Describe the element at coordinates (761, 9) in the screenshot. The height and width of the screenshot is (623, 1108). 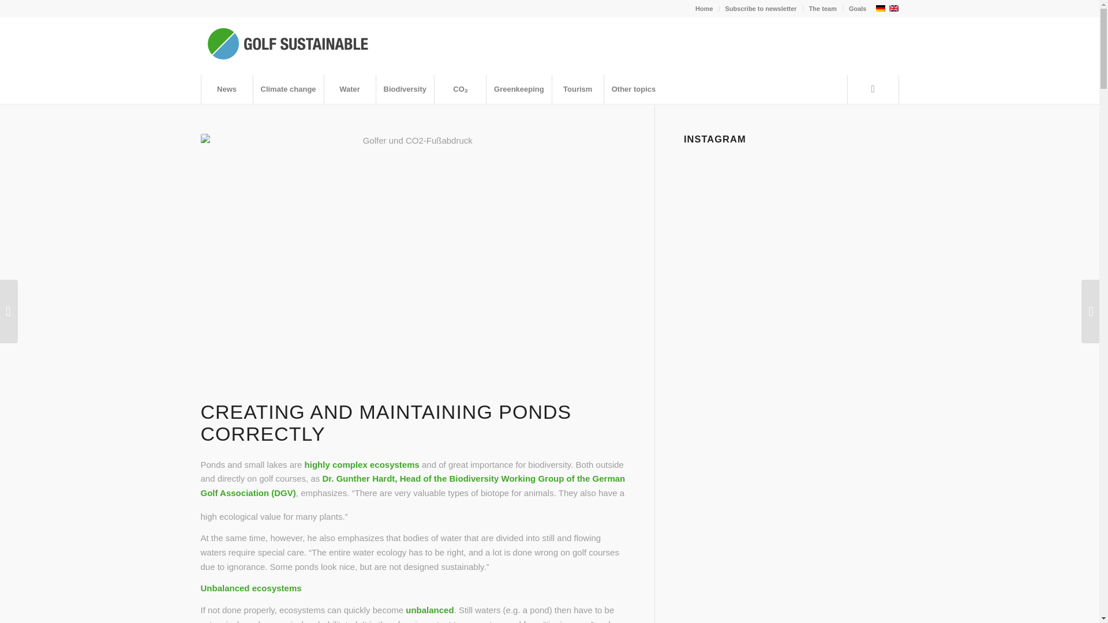
I see `Subscribe to newsletter` at that location.